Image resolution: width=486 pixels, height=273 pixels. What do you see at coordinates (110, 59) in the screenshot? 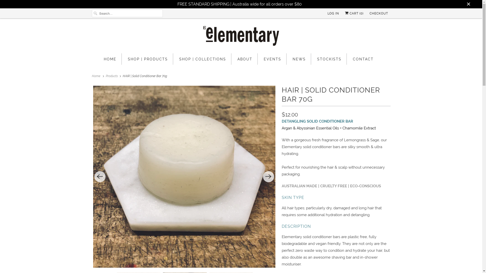
I see `HOME` at bounding box center [110, 59].